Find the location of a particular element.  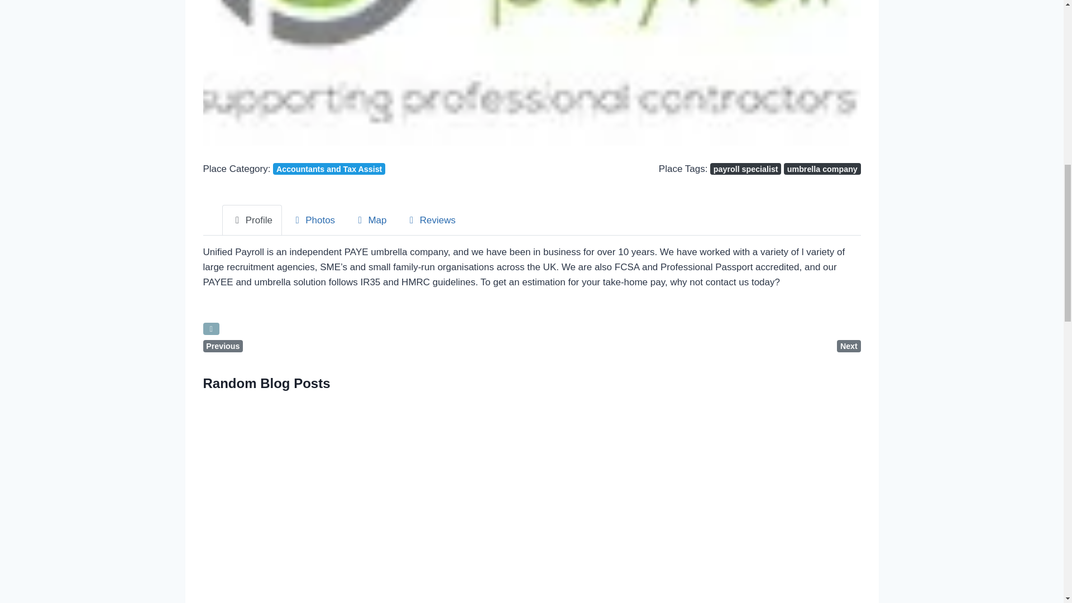

Profile is located at coordinates (251, 220).